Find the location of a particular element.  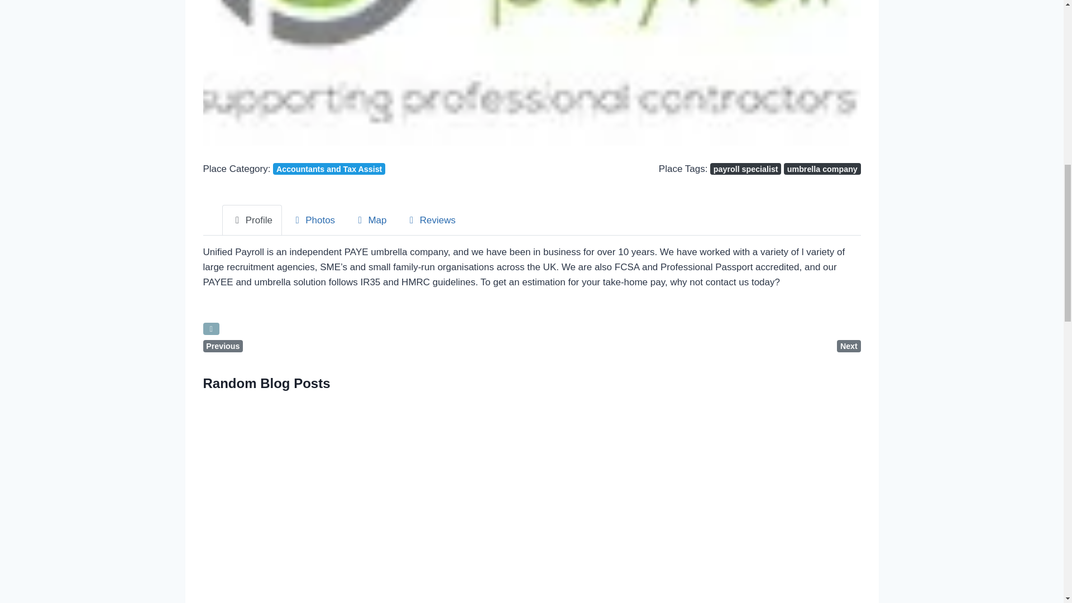

Profile is located at coordinates (251, 220).